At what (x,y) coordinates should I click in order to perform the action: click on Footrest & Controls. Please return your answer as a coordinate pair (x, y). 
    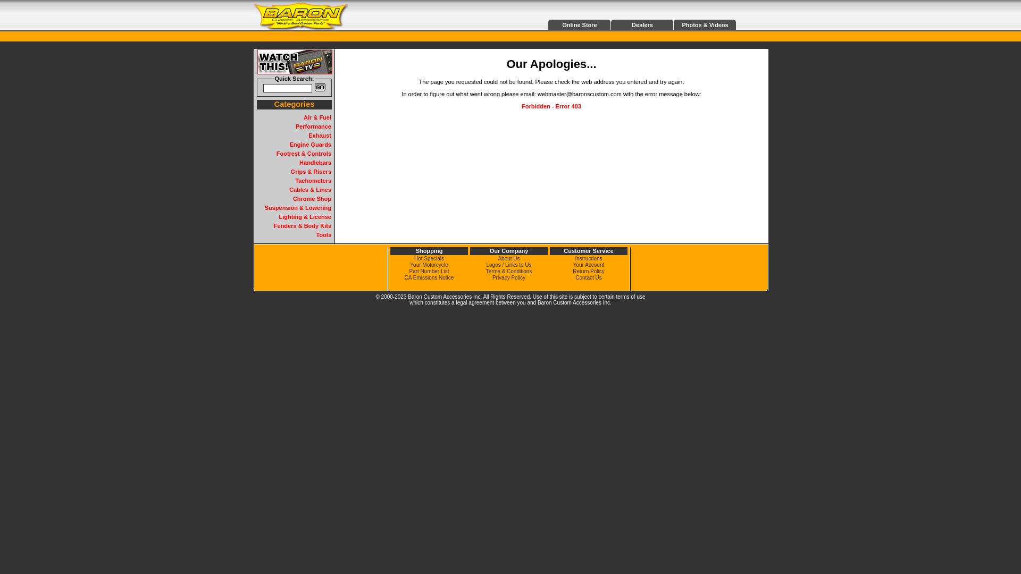
    Looking at the image, I should click on (304, 154).